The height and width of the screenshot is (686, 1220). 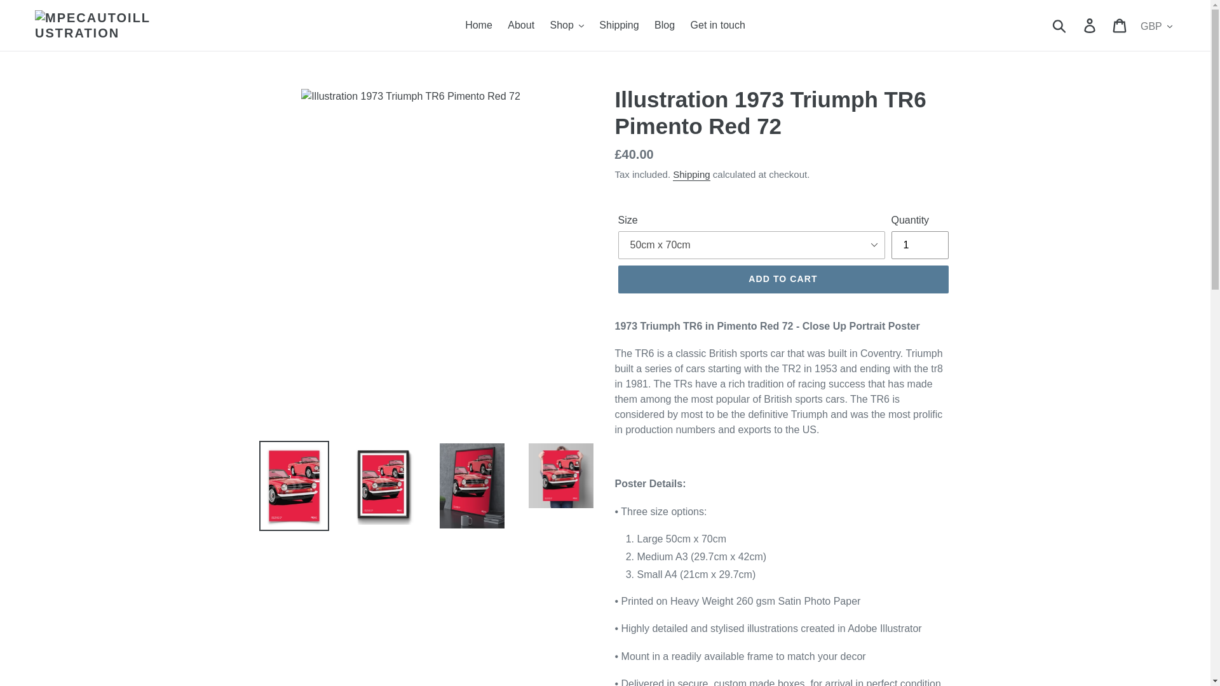 What do you see at coordinates (919, 245) in the screenshot?
I see `1` at bounding box center [919, 245].